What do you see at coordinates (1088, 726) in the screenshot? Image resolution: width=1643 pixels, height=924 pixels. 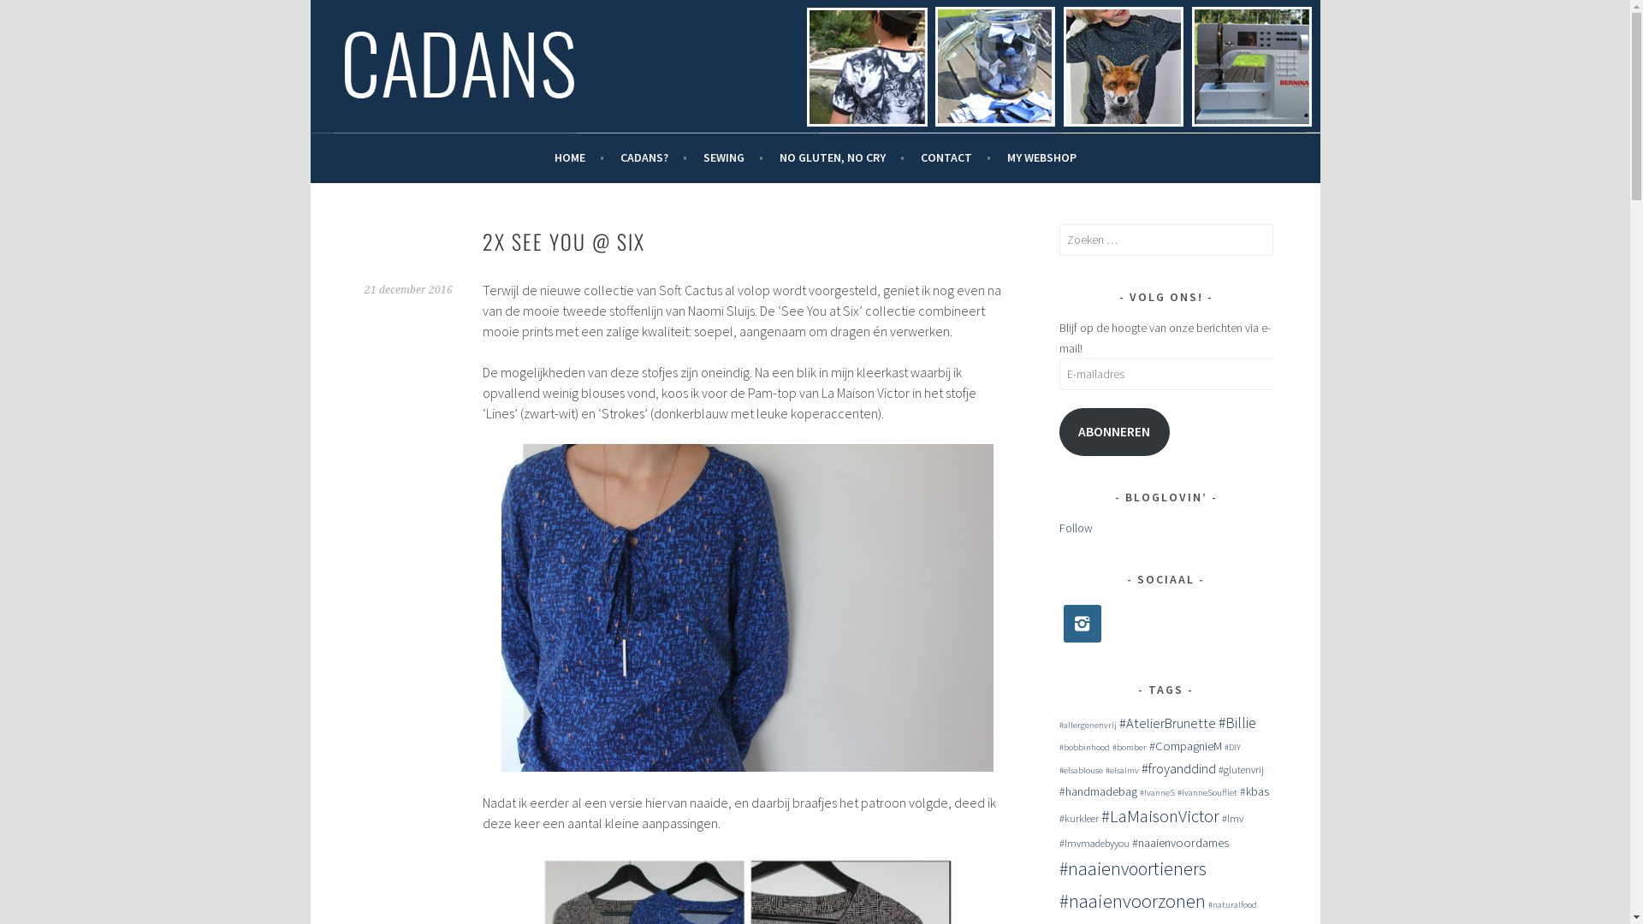 I see `#allergenenvrij` at bounding box center [1088, 726].